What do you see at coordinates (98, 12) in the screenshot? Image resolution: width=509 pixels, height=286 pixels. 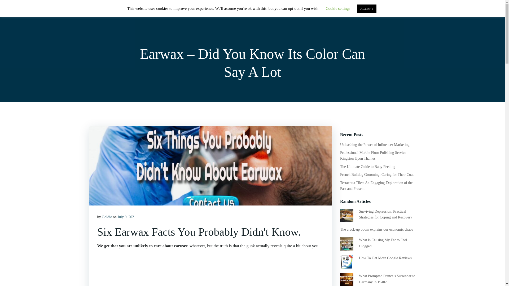 I see `Silk JS` at bounding box center [98, 12].